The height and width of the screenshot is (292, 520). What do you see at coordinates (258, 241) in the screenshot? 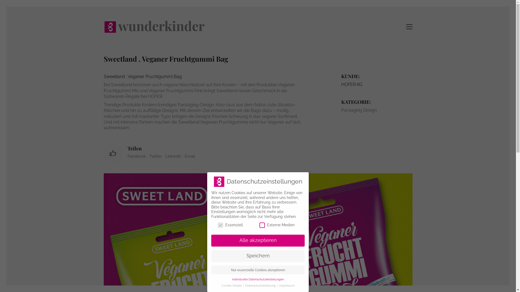
I see `Alle akzeptieren` at bounding box center [258, 241].